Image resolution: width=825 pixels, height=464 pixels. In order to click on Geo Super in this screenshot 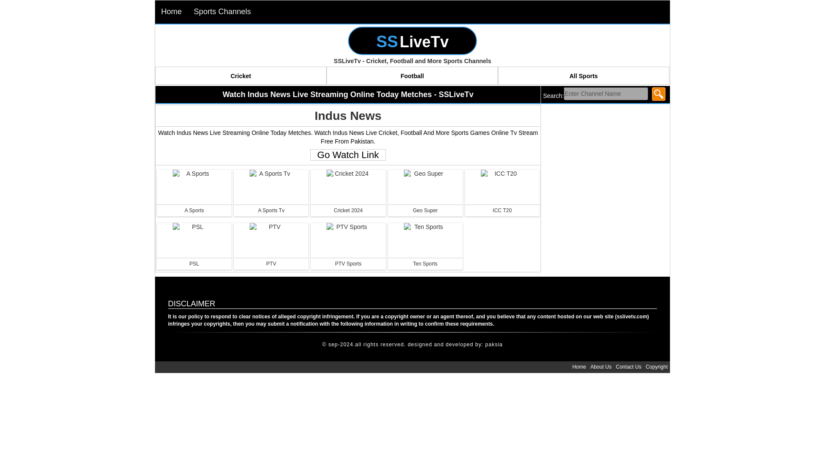, I will do `click(425, 206)`.